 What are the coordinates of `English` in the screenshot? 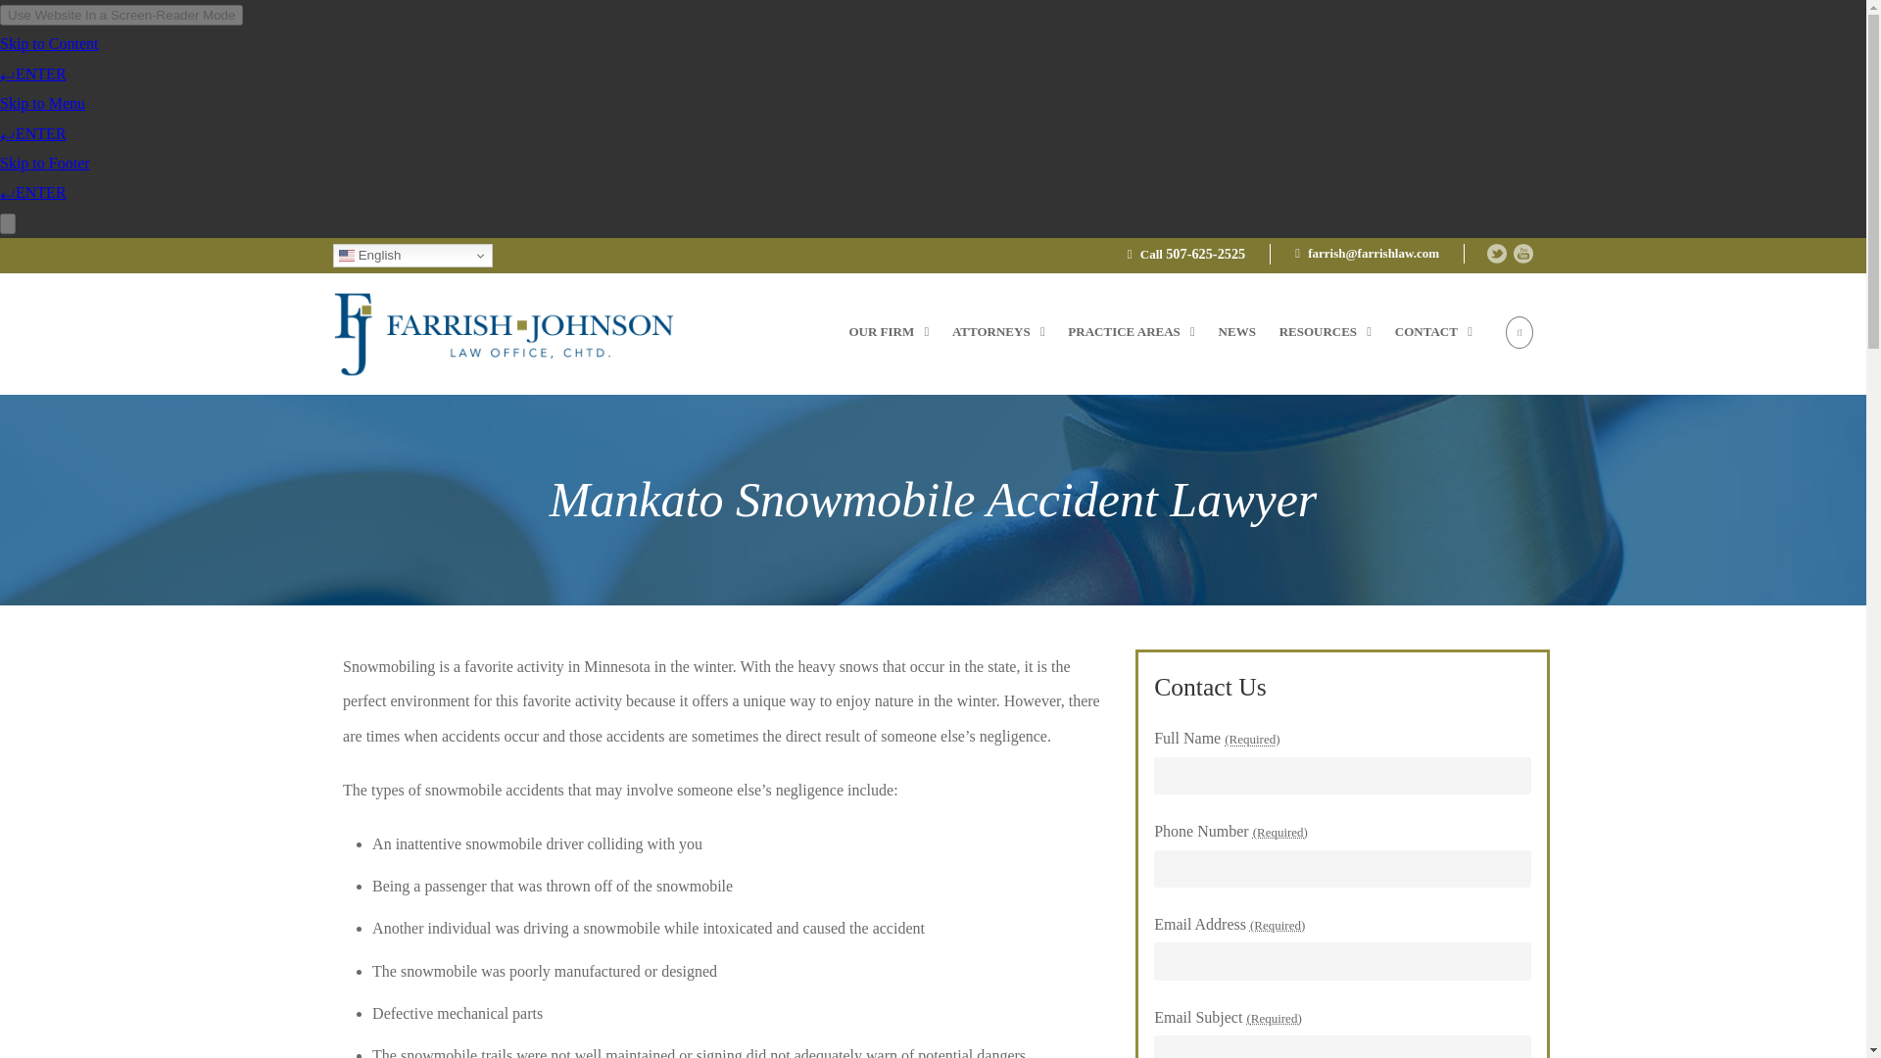 It's located at (412, 256).